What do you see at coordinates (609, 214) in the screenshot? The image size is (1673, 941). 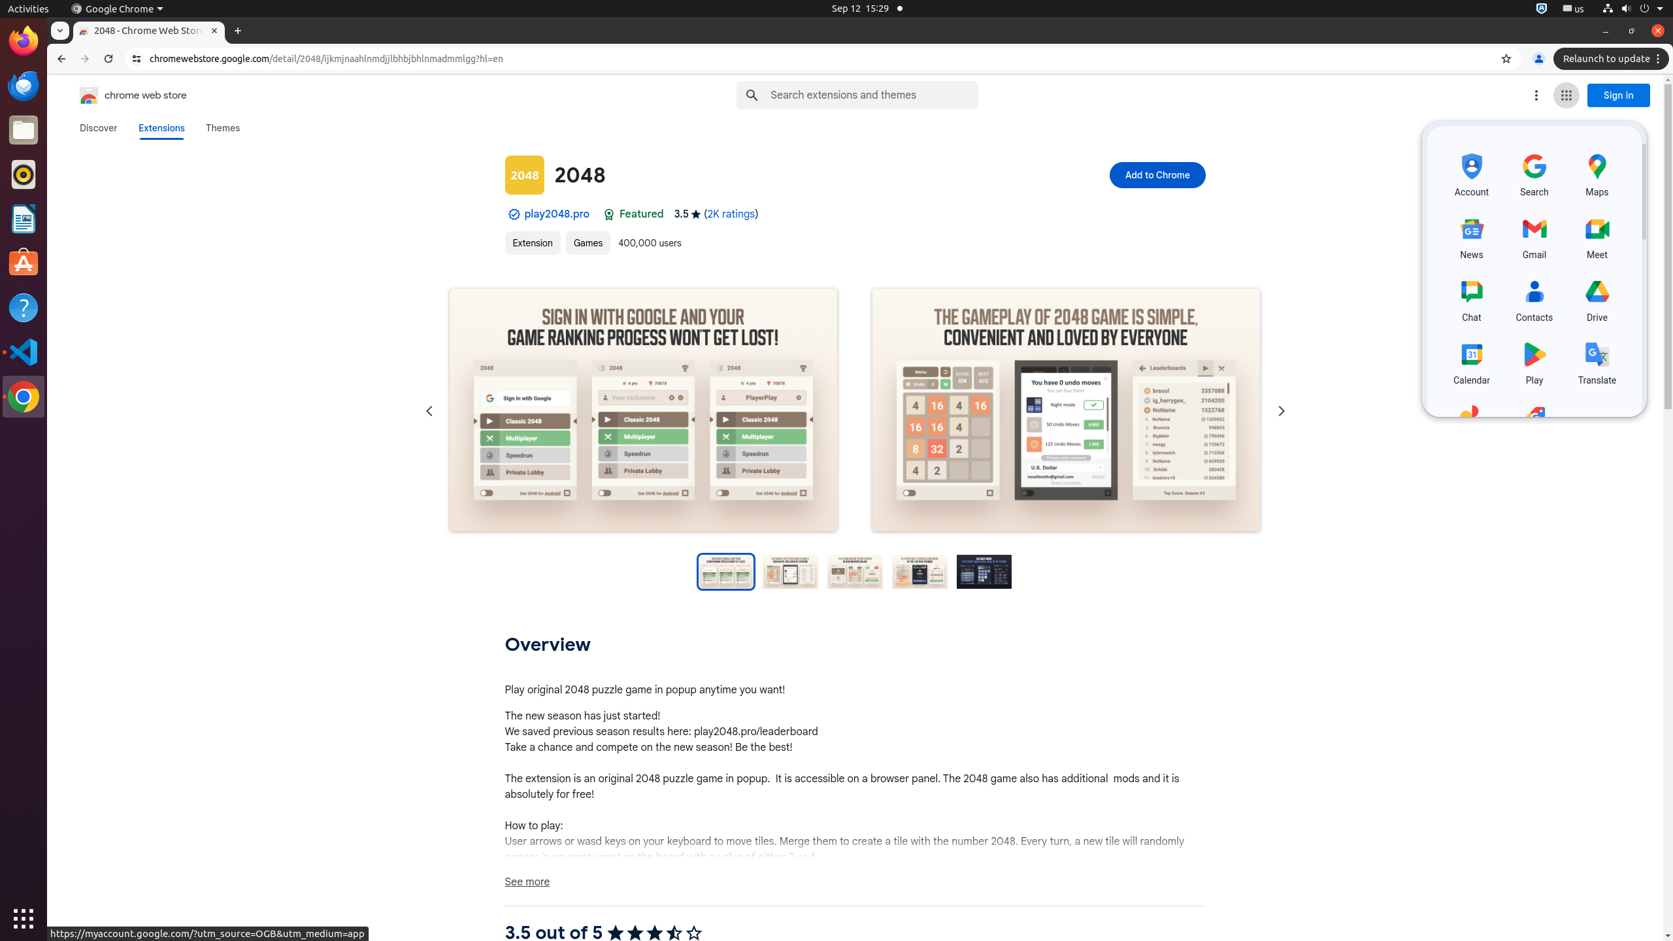 I see `Featured Badge` at bounding box center [609, 214].